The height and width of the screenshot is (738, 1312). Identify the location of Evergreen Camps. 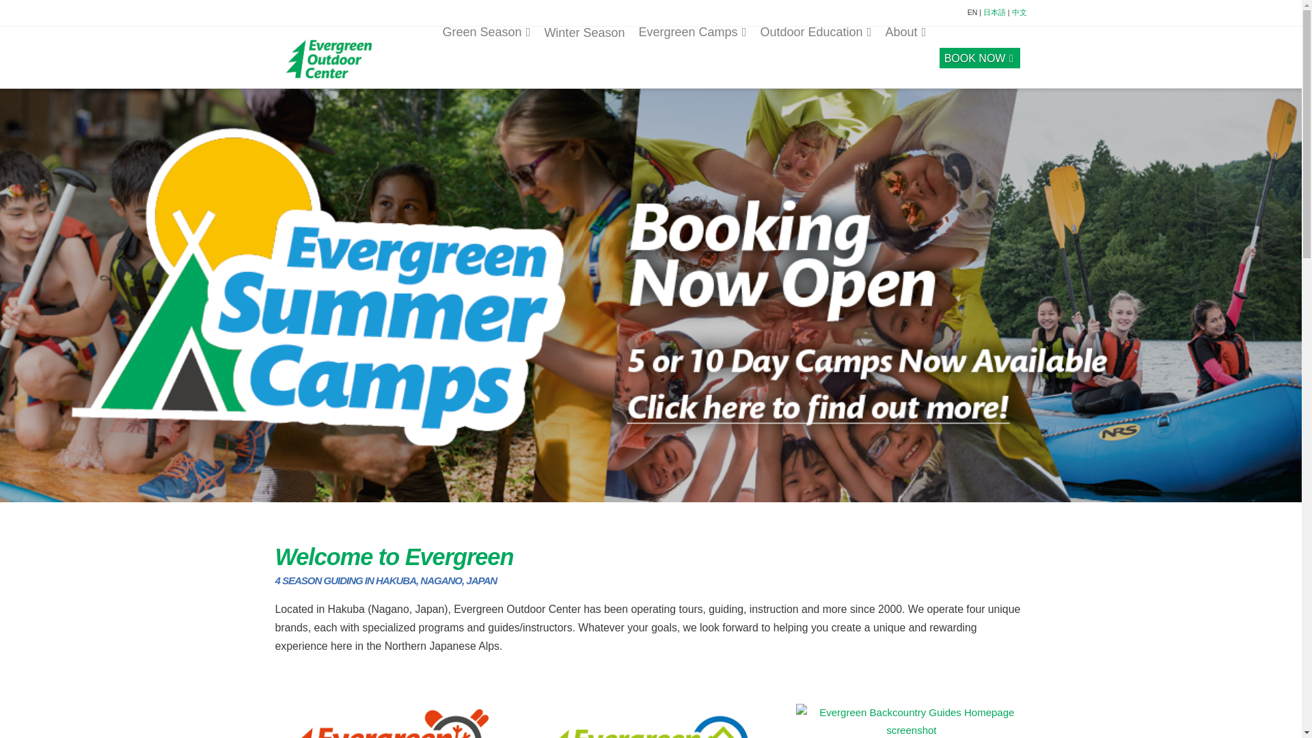
(692, 56).